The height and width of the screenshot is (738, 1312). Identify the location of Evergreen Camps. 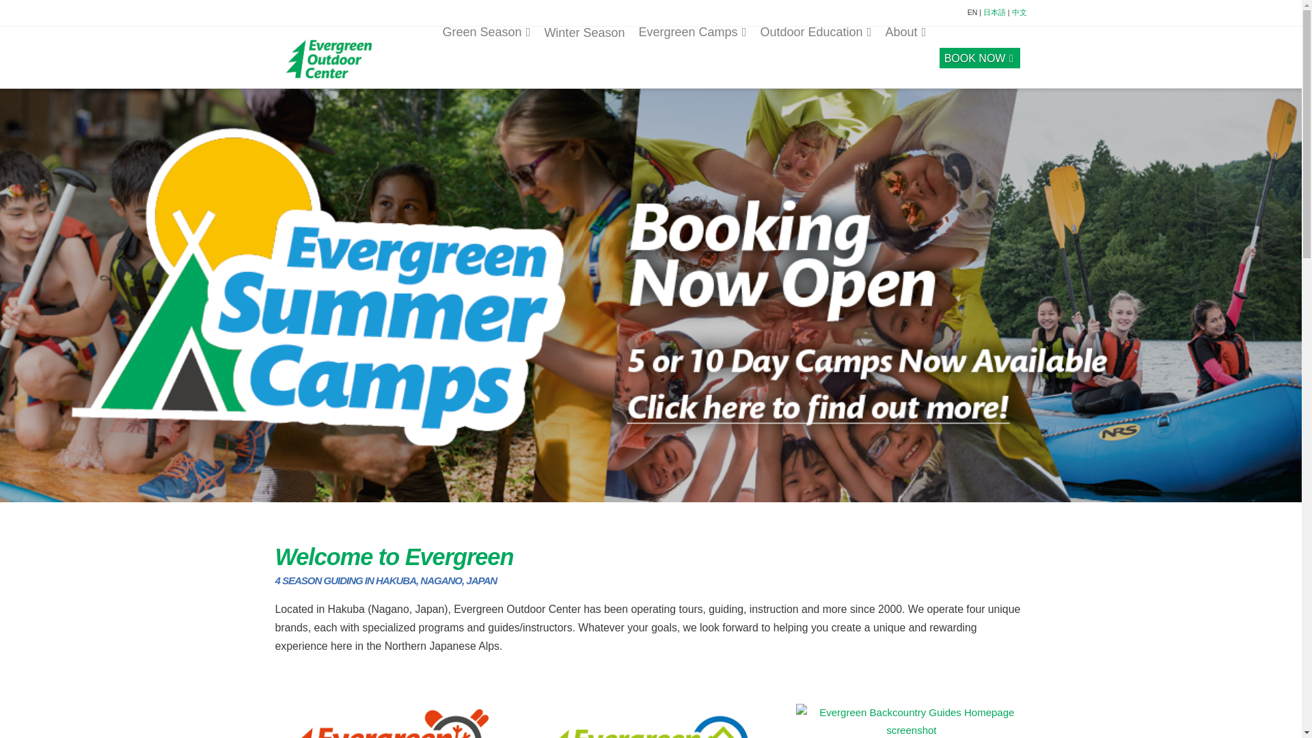
(692, 56).